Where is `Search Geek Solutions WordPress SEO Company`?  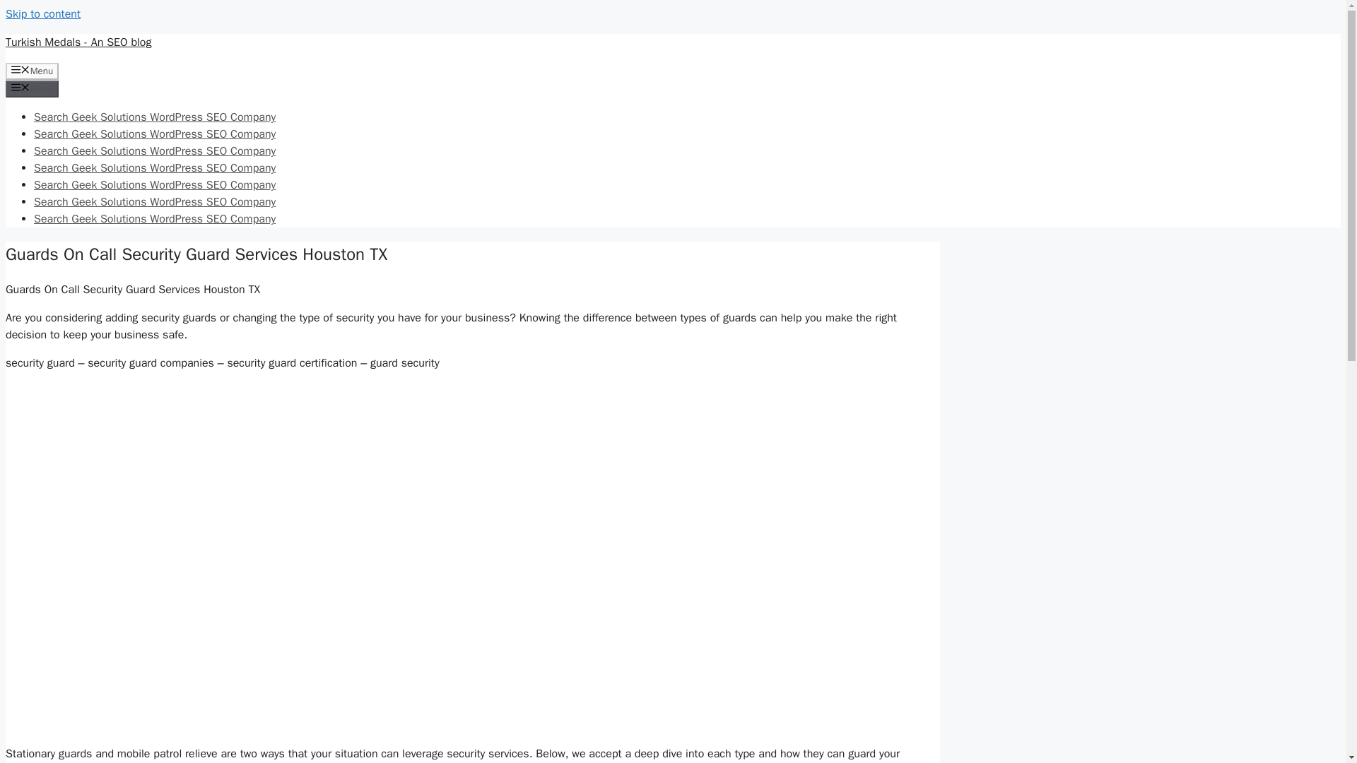 Search Geek Solutions WordPress SEO Company is located at coordinates (154, 219).